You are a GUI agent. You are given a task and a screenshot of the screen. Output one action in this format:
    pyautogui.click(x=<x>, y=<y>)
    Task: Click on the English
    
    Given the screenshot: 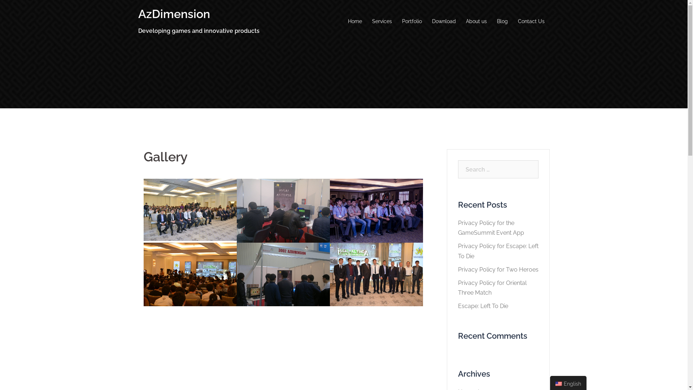 What is the action you would take?
    pyautogui.click(x=559, y=384)
    